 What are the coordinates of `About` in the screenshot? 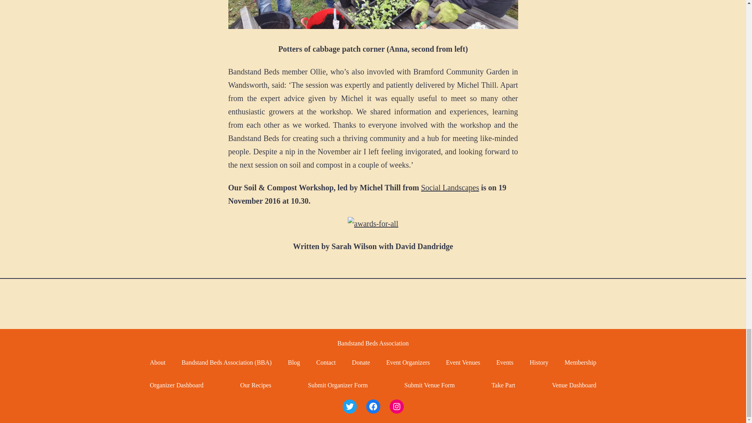 It's located at (157, 362).